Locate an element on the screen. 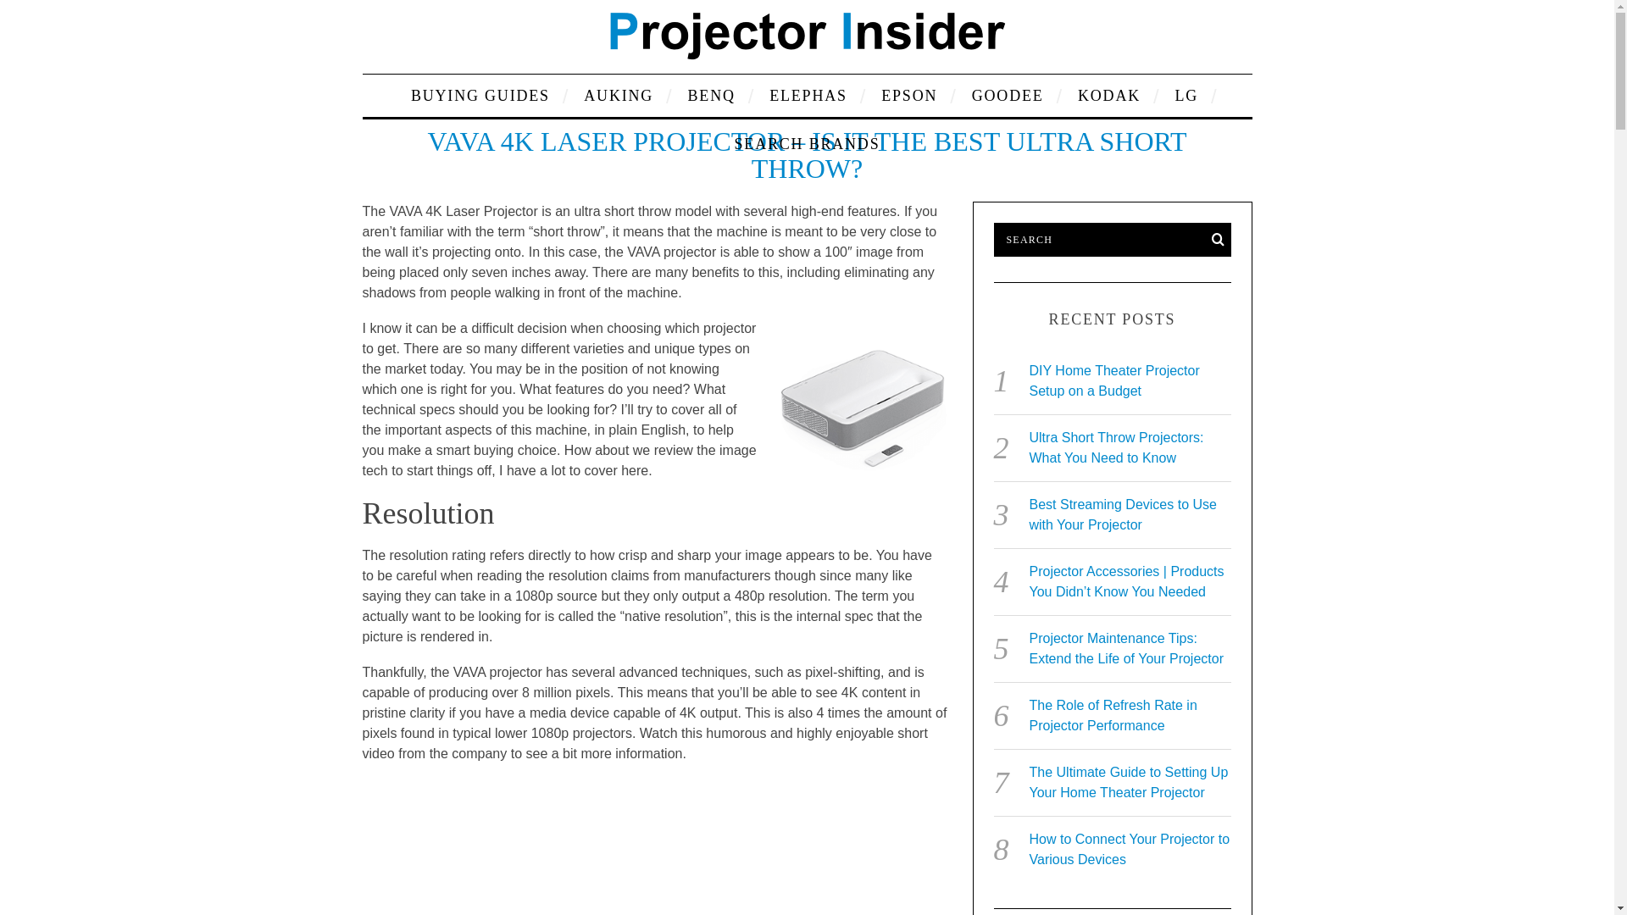 Image resolution: width=1627 pixels, height=915 pixels. ELEPHAS is located at coordinates (808, 95).